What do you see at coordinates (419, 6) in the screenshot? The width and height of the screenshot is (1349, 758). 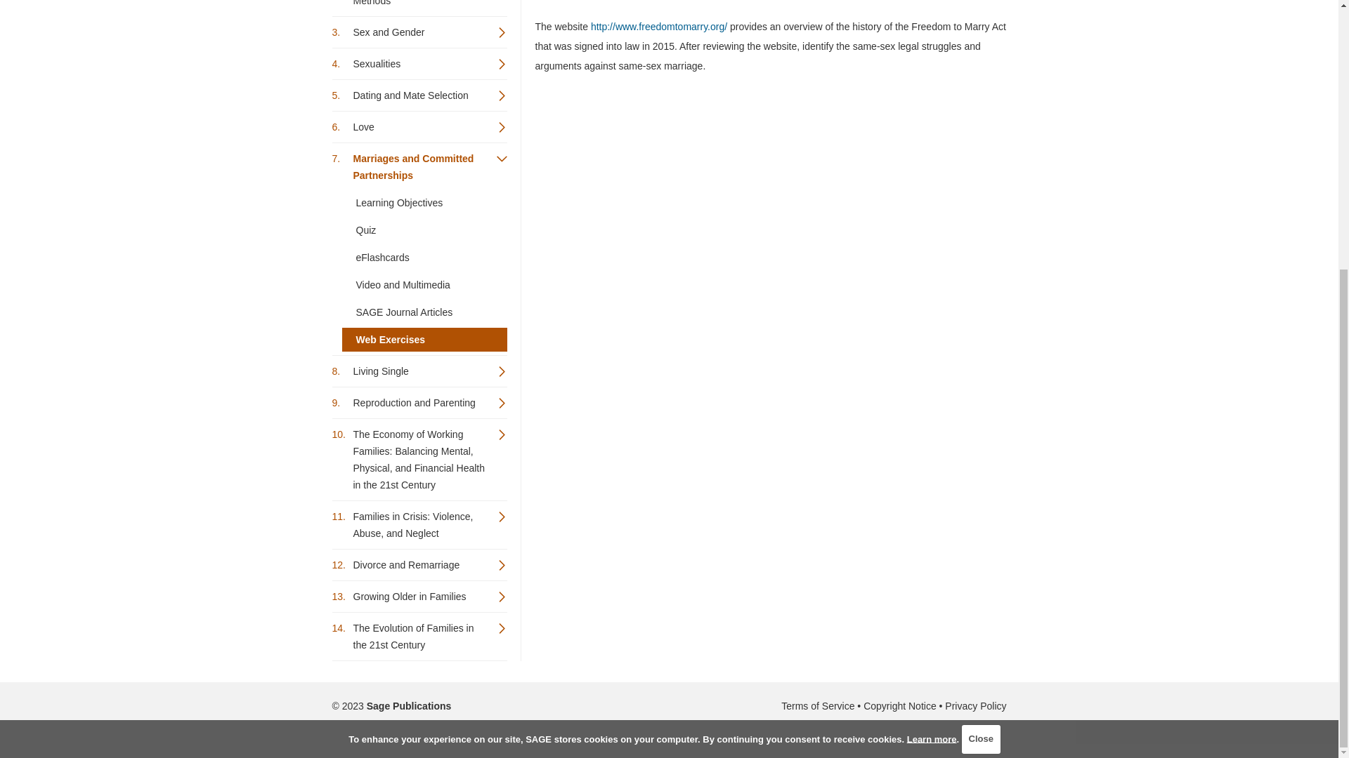 I see `How We Study the Family: Theories and Research Methods` at bounding box center [419, 6].